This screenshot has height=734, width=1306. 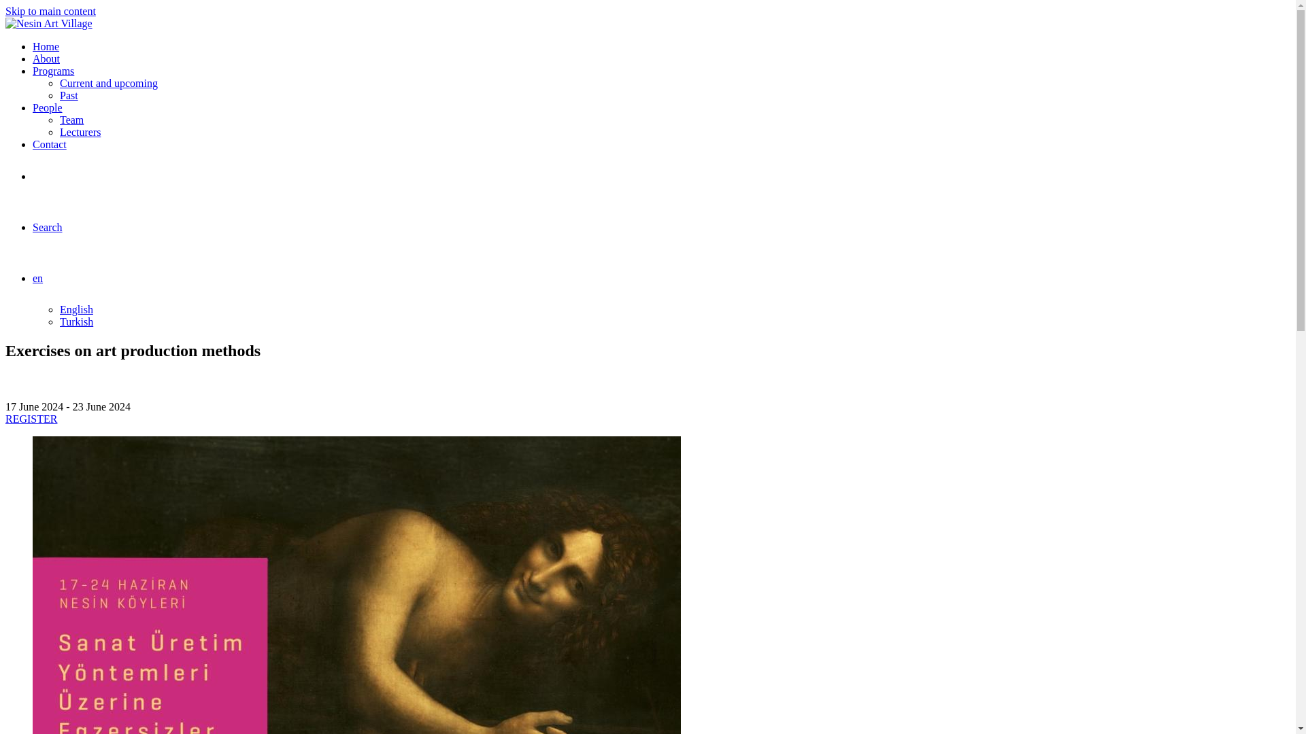 What do you see at coordinates (49, 23) in the screenshot?
I see `Nesin Art Village` at bounding box center [49, 23].